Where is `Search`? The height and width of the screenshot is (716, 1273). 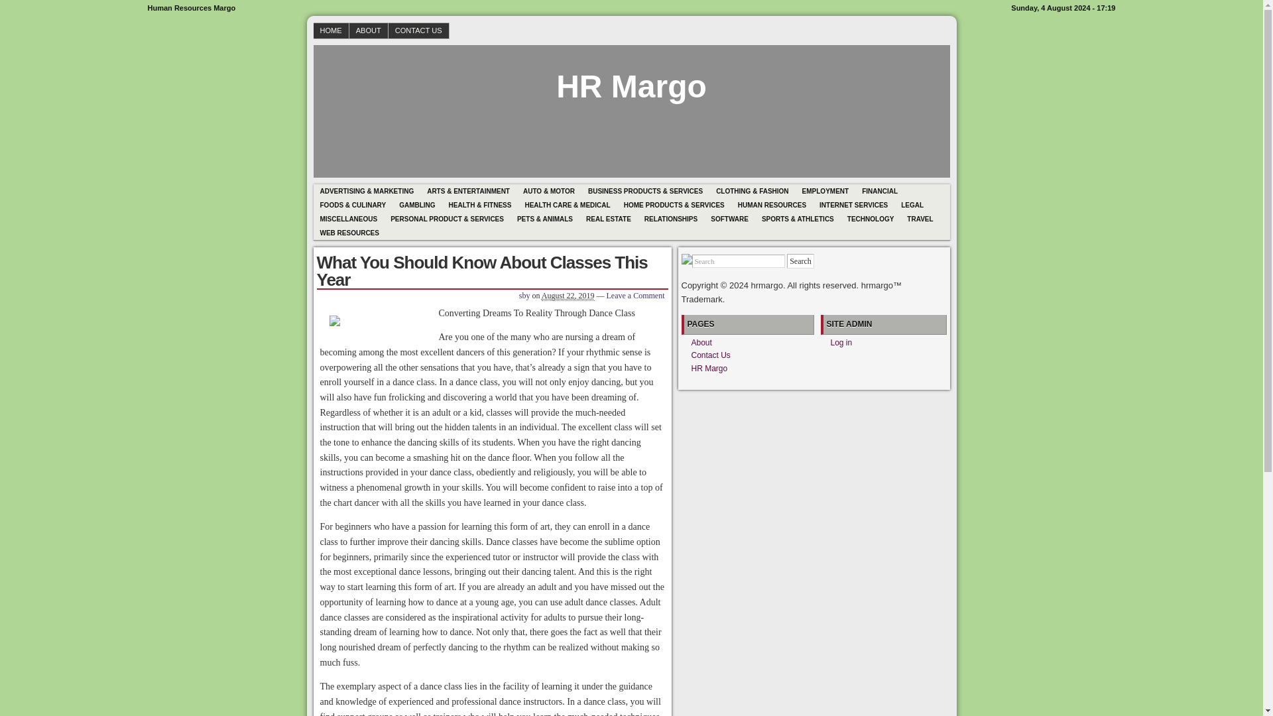 Search is located at coordinates (739, 261).